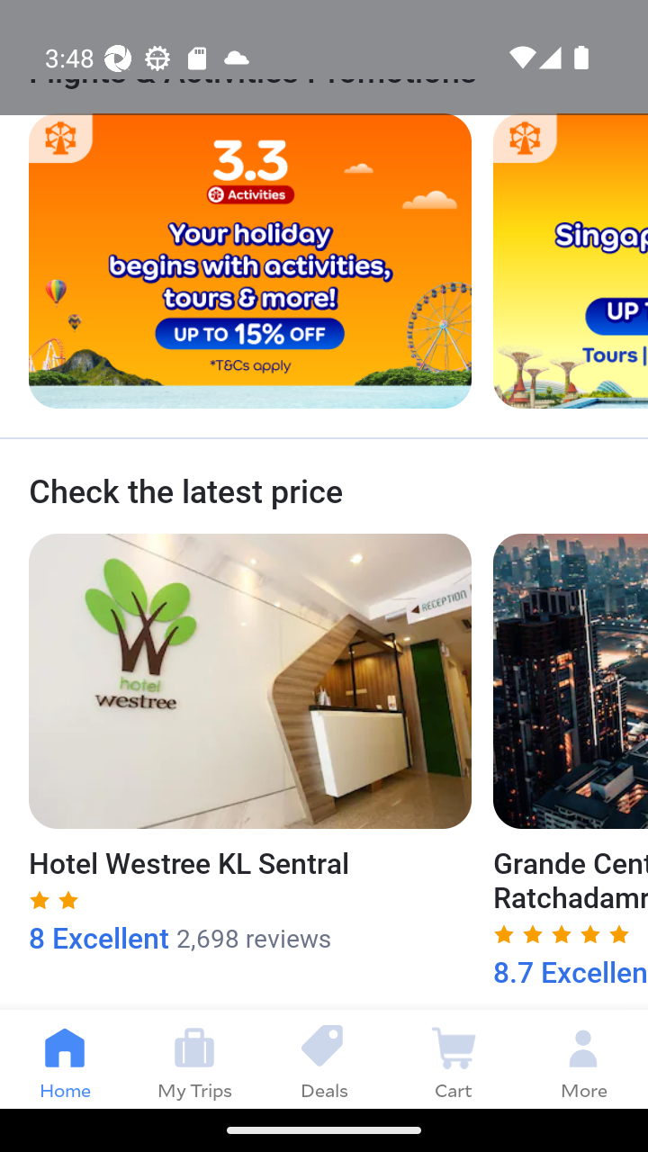 The height and width of the screenshot is (1152, 648). What do you see at coordinates (583, 1058) in the screenshot?
I see `More` at bounding box center [583, 1058].